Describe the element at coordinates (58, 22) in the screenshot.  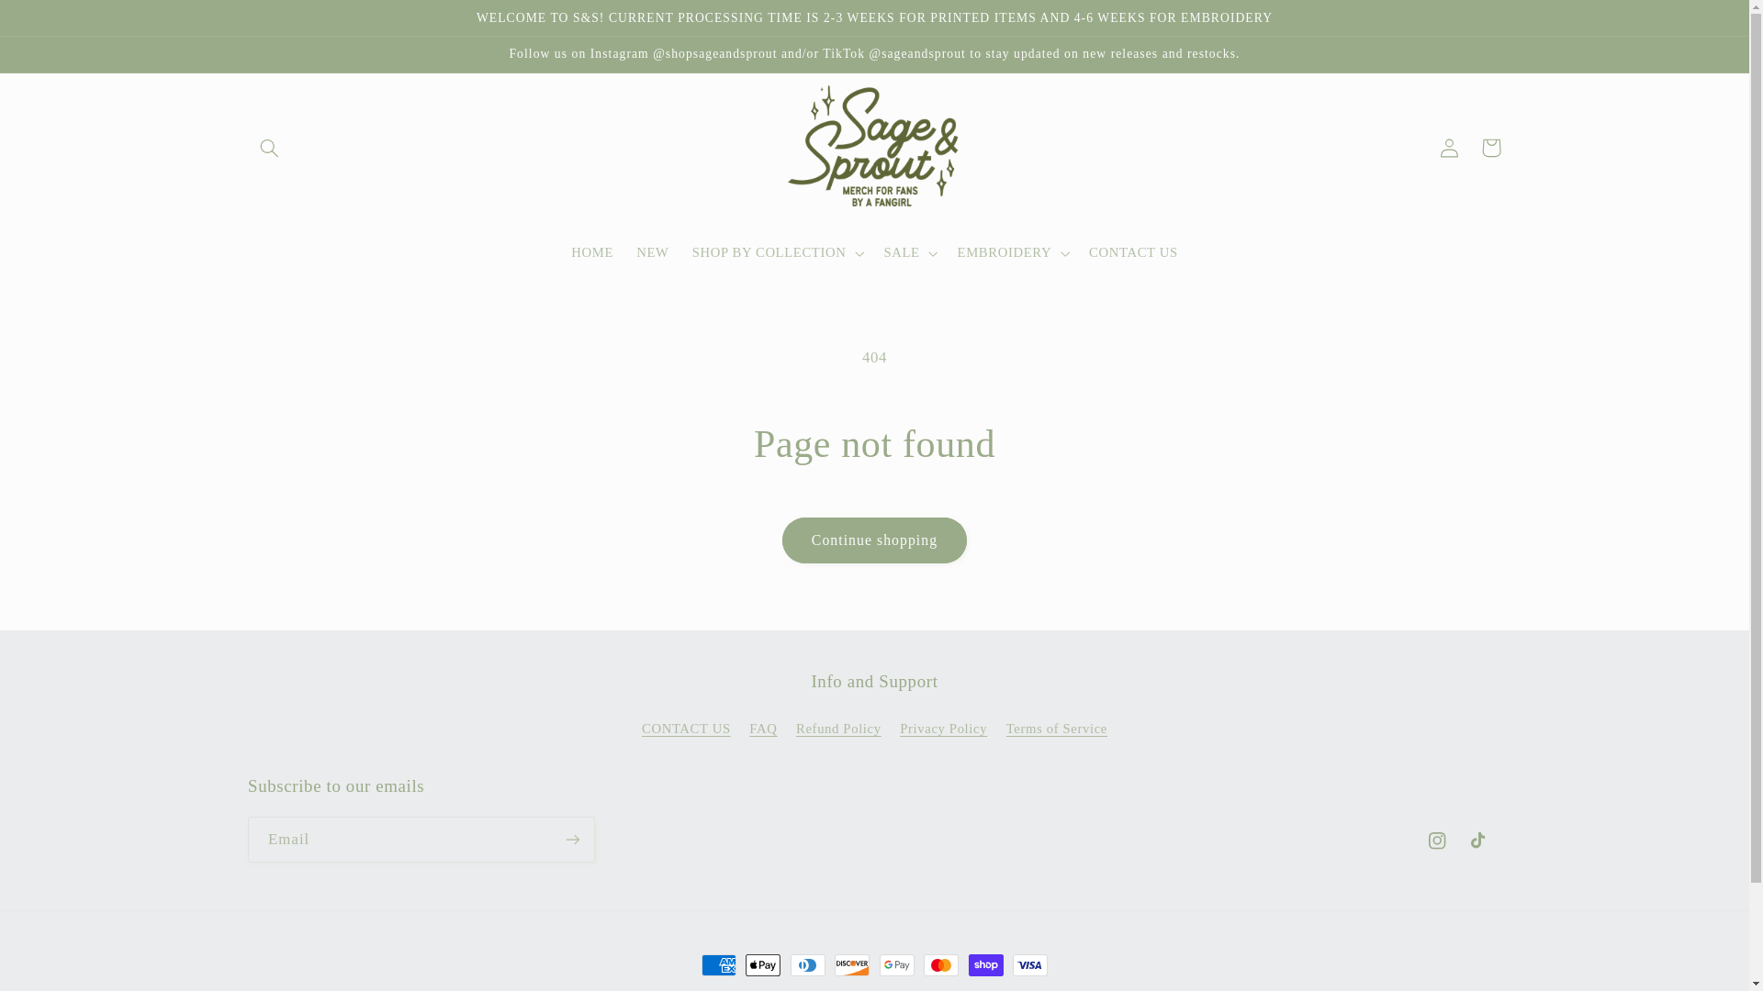
I see `Skip to content` at that location.